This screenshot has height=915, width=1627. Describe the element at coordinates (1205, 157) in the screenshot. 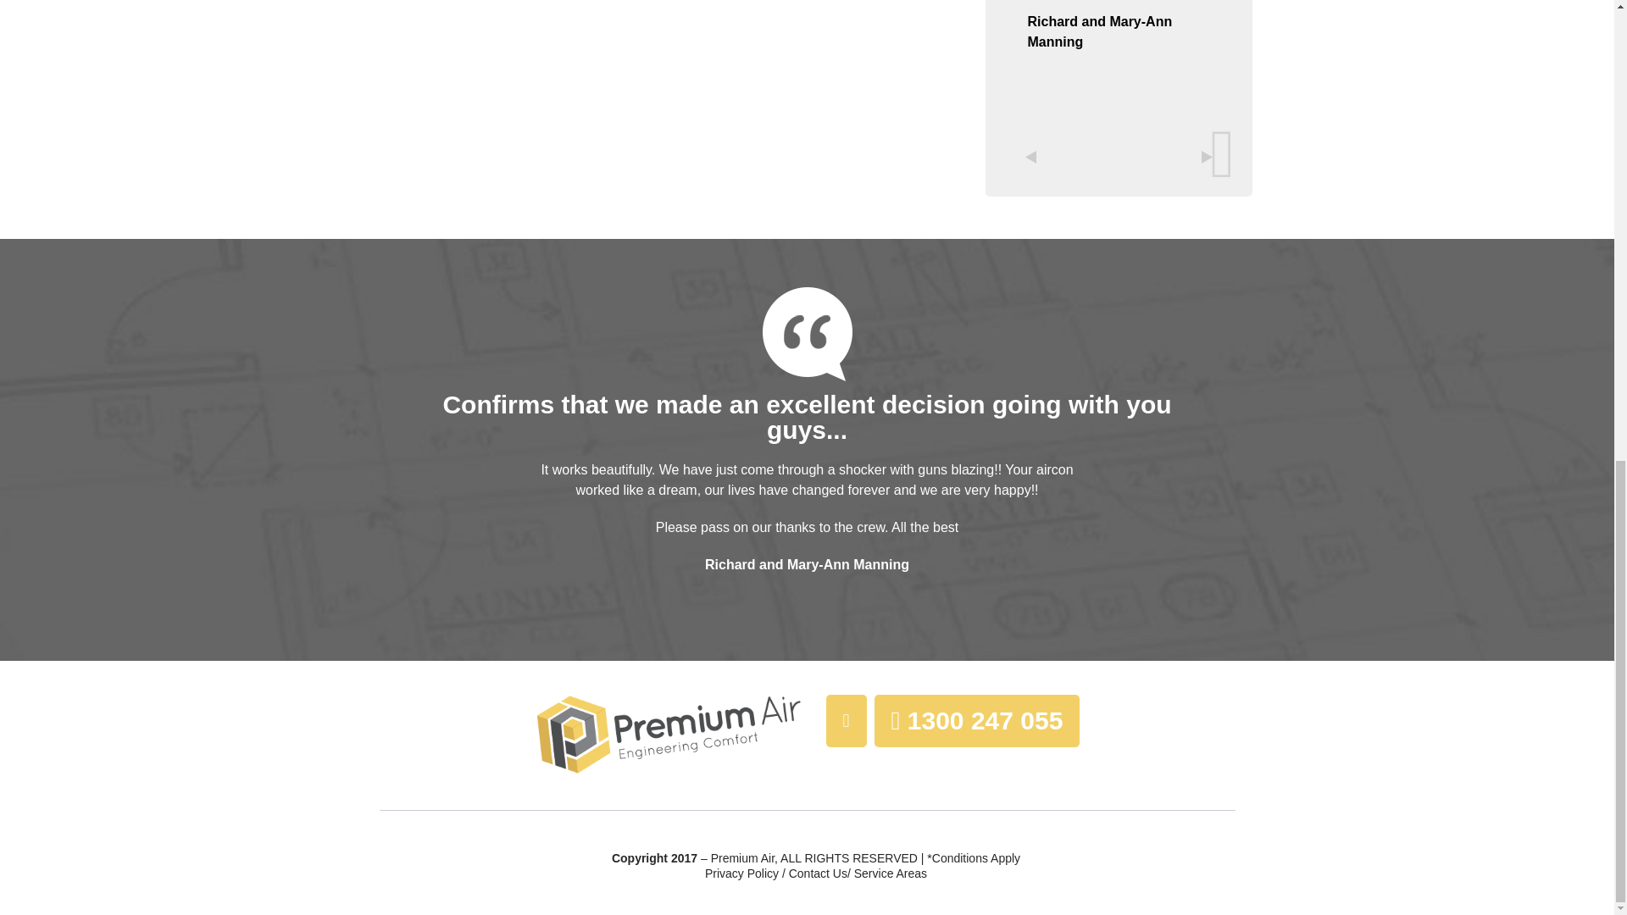

I see `Next` at that location.